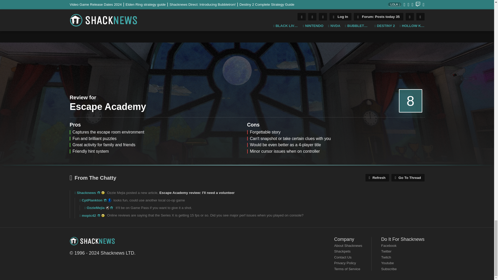  I want to click on legacy 20 years, so click(103, 216).